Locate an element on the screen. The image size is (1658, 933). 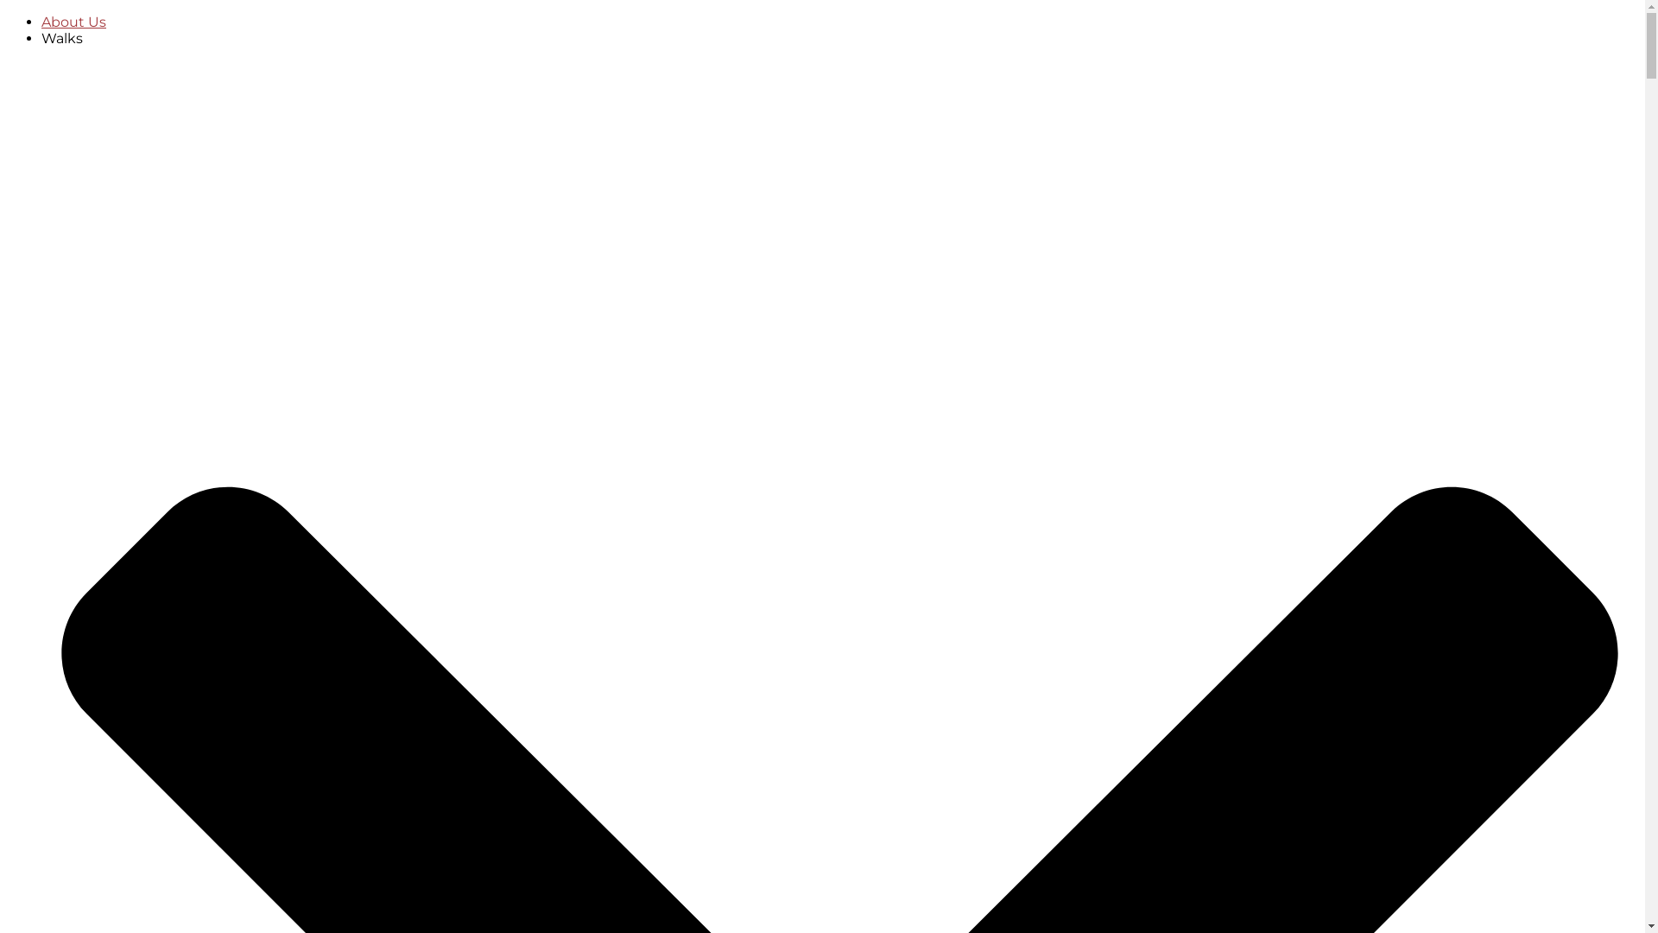
About Us is located at coordinates (73, 22).